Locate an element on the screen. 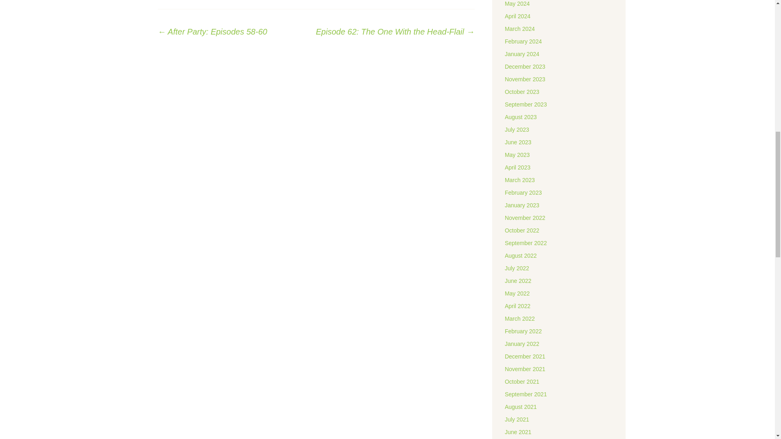 Image resolution: width=781 pixels, height=439 pixels. April 2024 is located at coordinates (517, 16).